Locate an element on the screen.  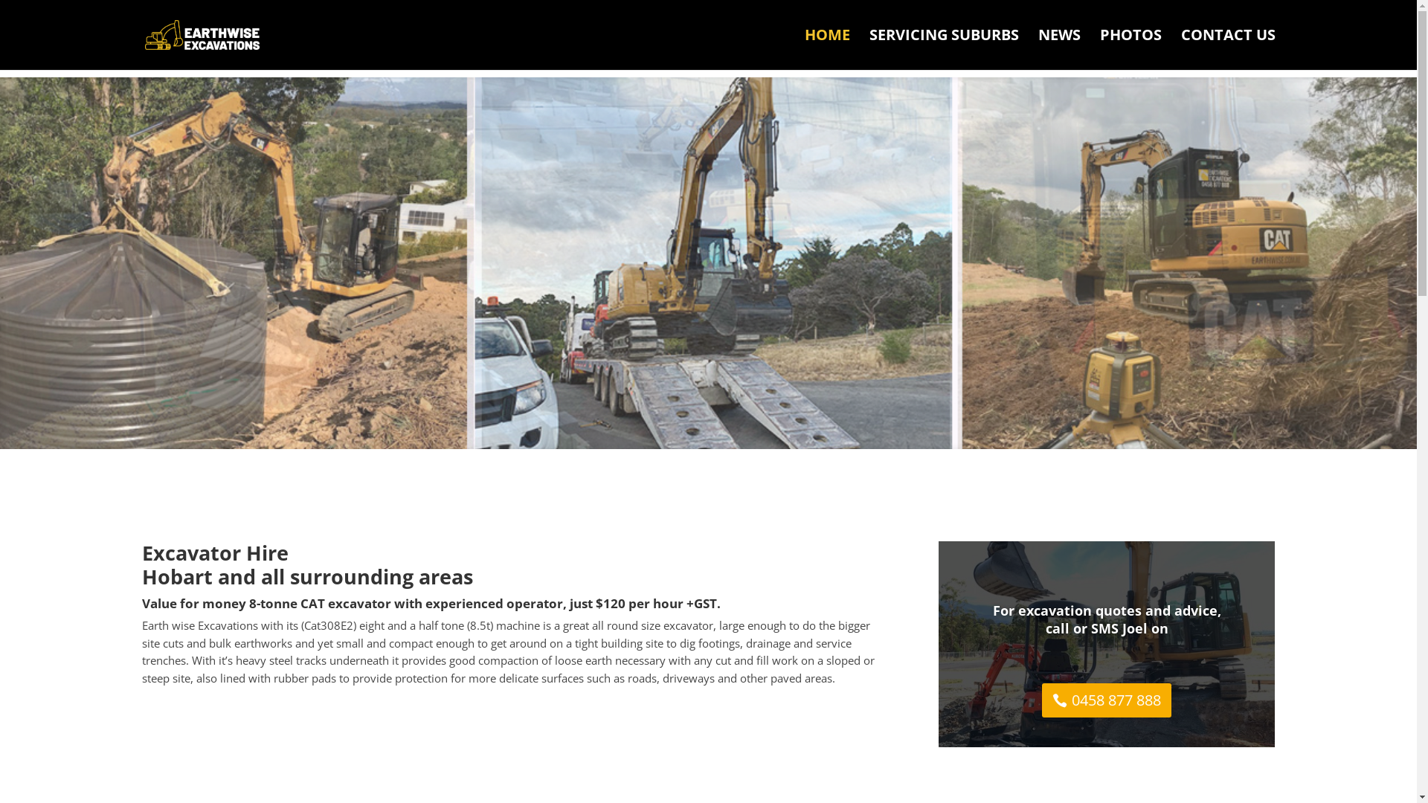
NEWS is located at coordinates (1059, 49).